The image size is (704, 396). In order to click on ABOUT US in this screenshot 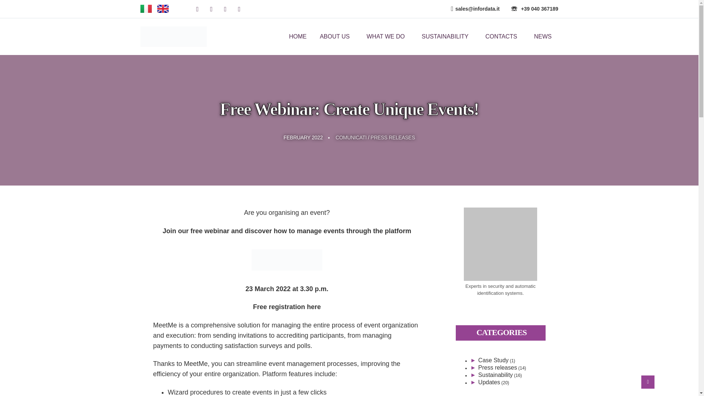, I will do `click(337, 37)`.